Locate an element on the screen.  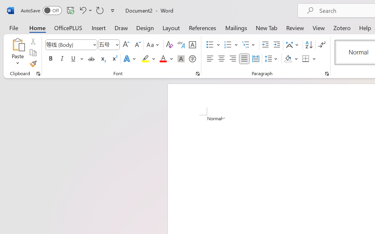
Font Color is located at coordinates (166, 59).